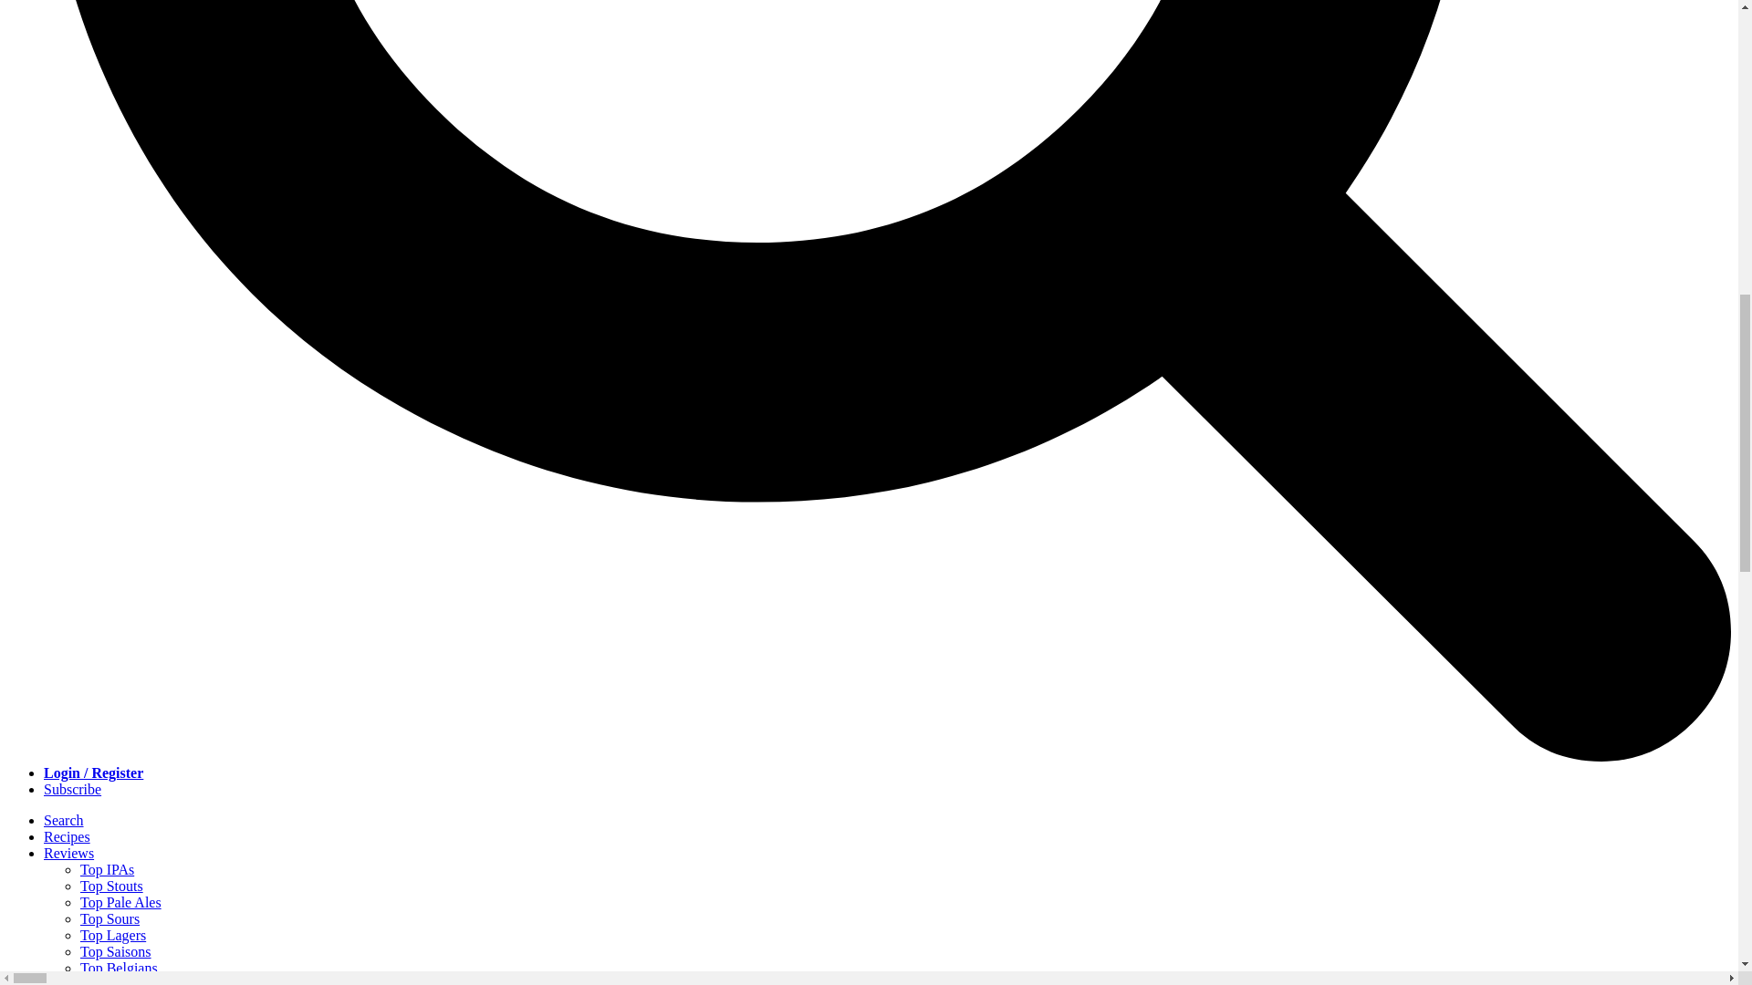 The width and height of the screenshot is (1752, 985). I want to click on Search, so click(64, 821).